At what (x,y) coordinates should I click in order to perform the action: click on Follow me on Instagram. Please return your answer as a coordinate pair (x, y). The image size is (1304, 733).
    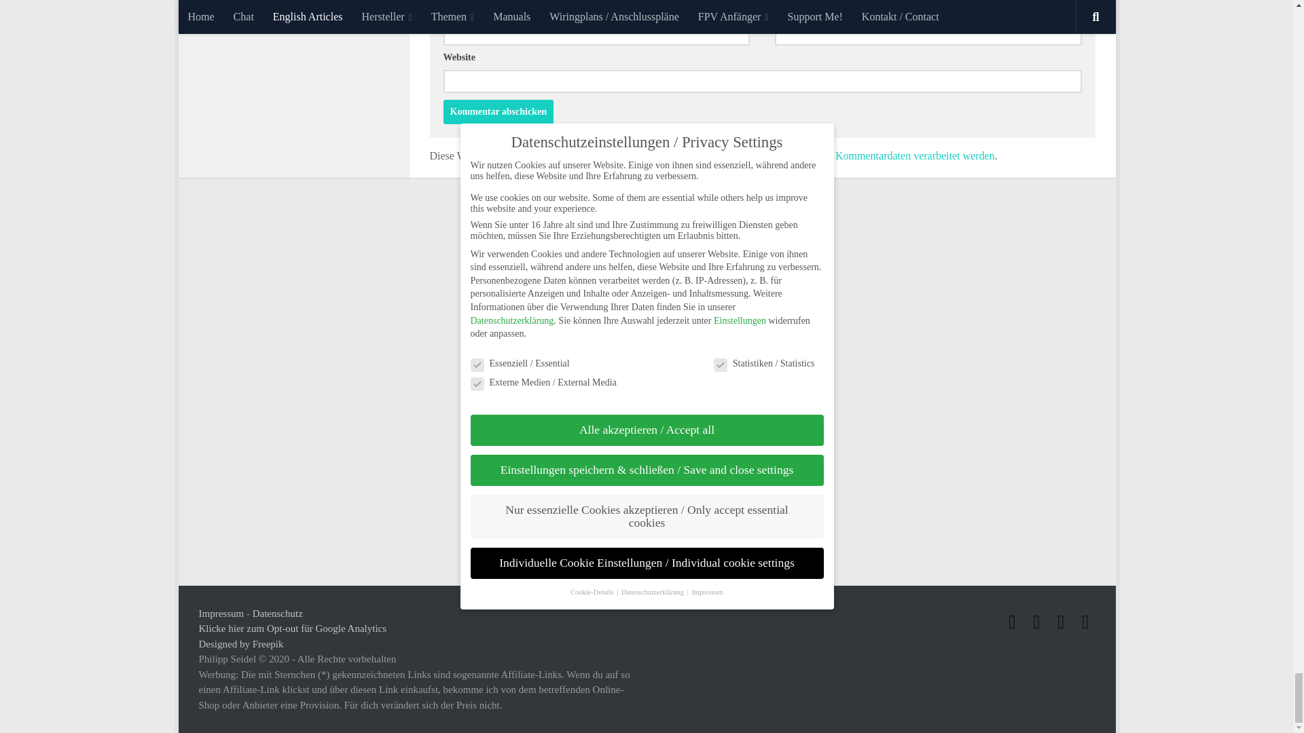
    Looking at the image, I should click on (1036, 622).